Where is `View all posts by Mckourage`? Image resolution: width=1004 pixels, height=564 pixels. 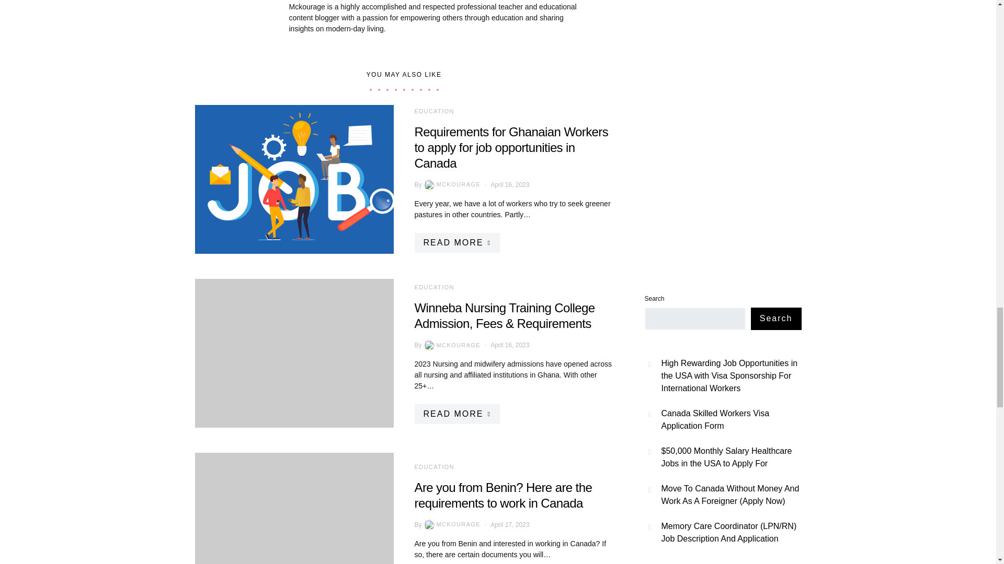 View all posts by Mckourage is located at coordinates (451, 524).